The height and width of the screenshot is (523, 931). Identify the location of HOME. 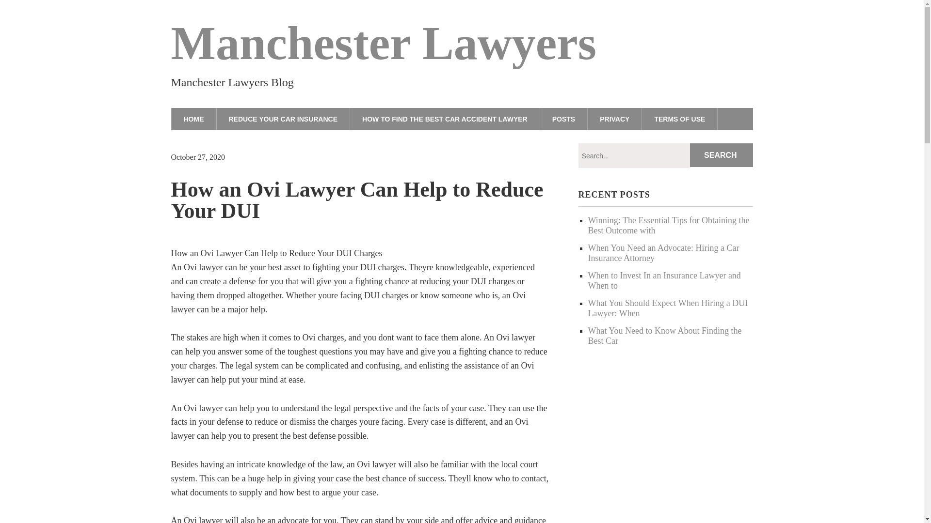
(193, 119).